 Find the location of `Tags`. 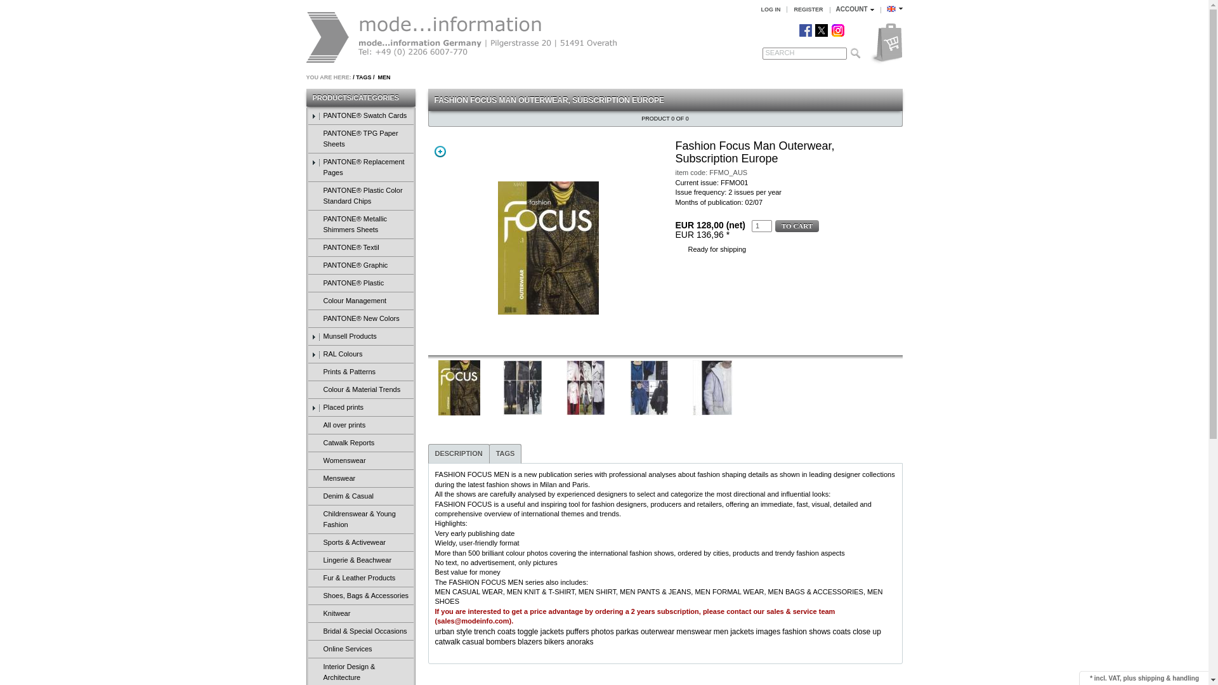

Tags is located at coordinates (363, 77).